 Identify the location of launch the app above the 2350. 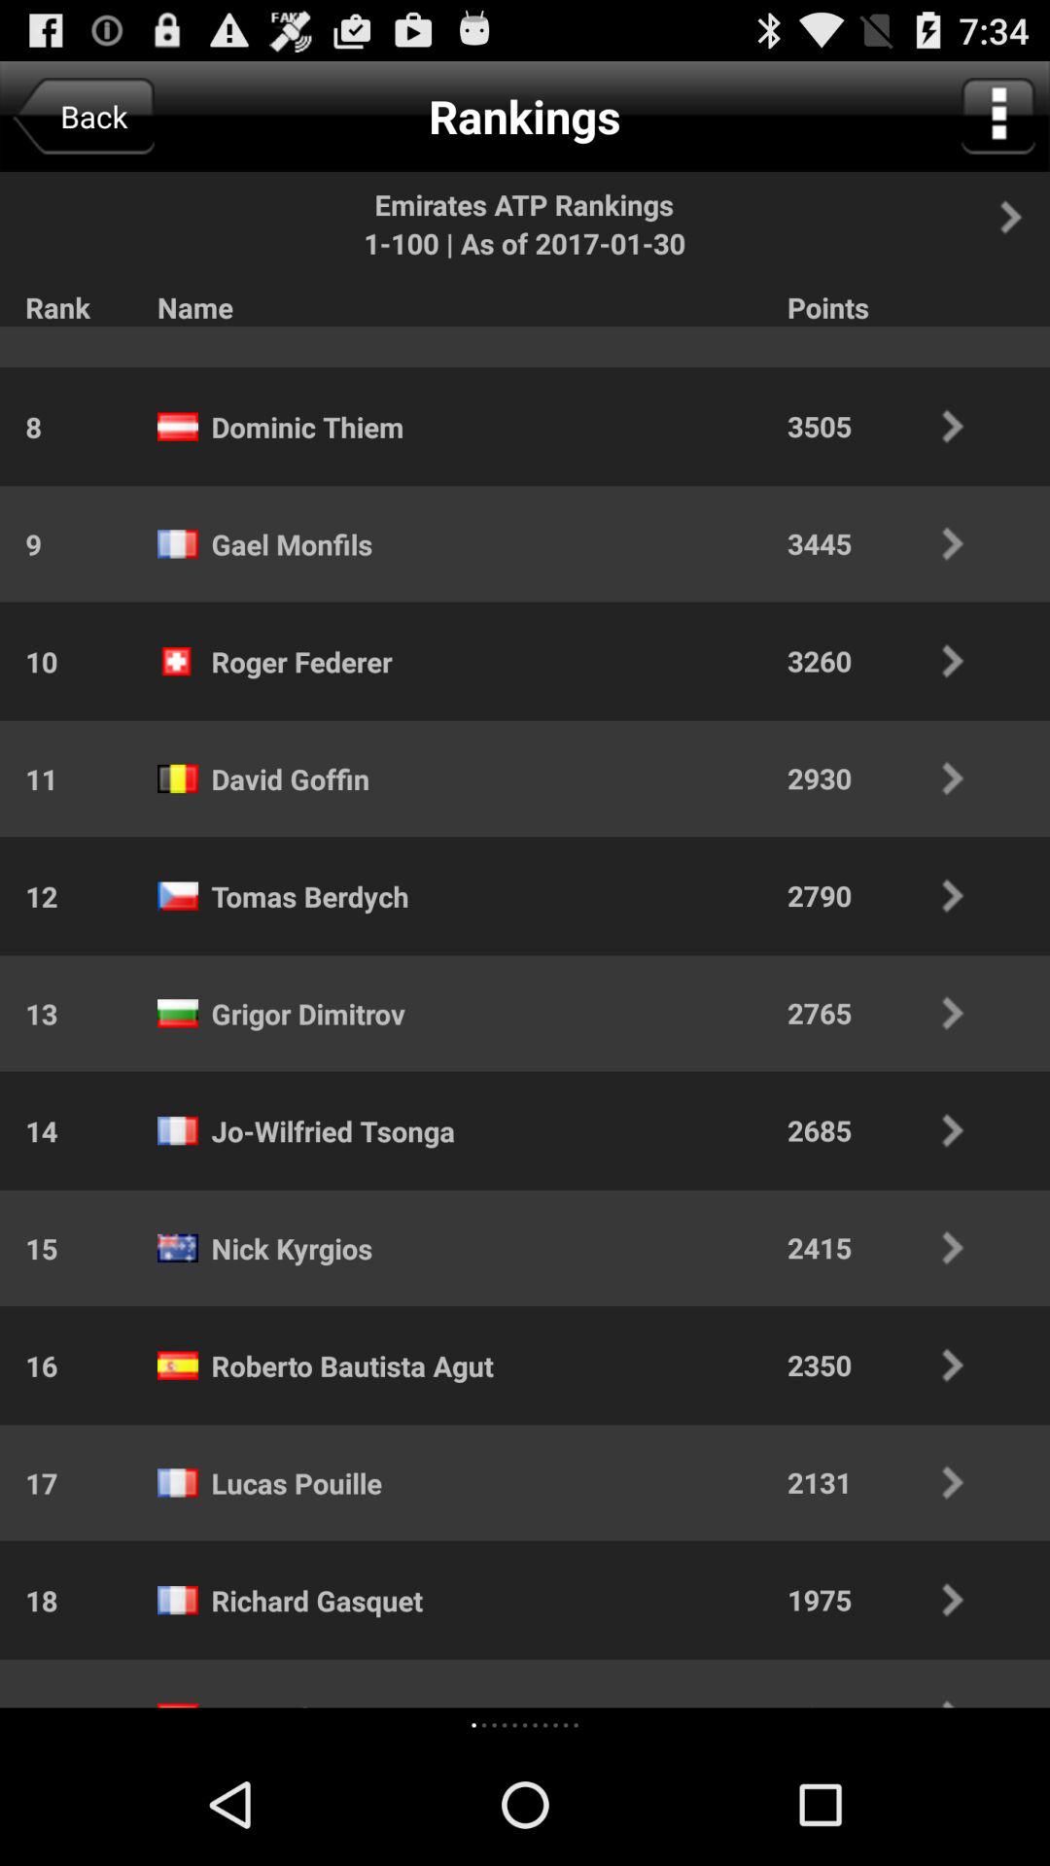
(889, 1248).